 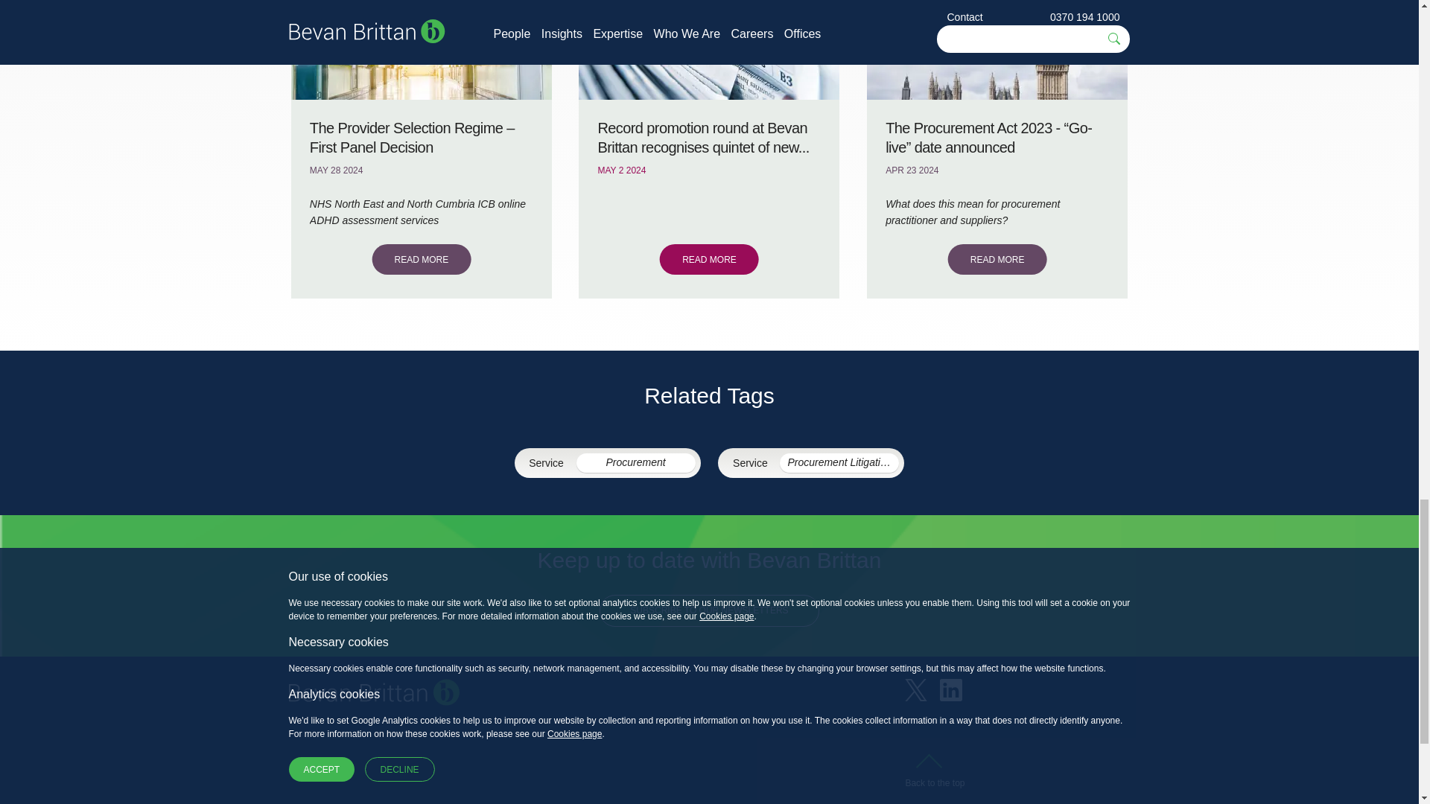 I want to click on Procurement Litigation, so click(x=839, y=462).